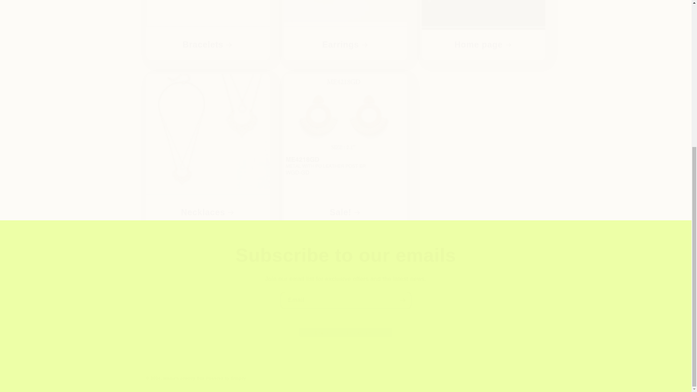 Image resolution: width=697 pixels, height=392 pixels. I want to click on Sale!, so click(346, 213).